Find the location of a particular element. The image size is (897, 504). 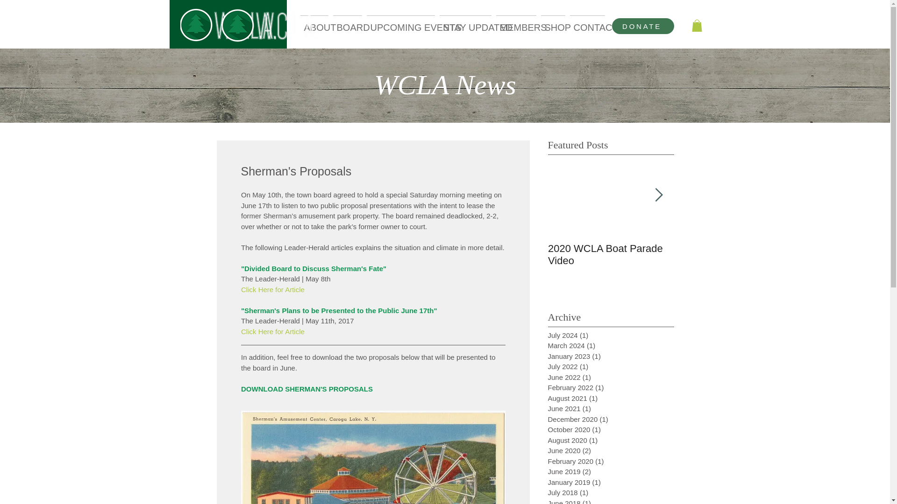

DOWNLOAD SHERMAN'S PROPOSALS is located at coordinates (307, 389).